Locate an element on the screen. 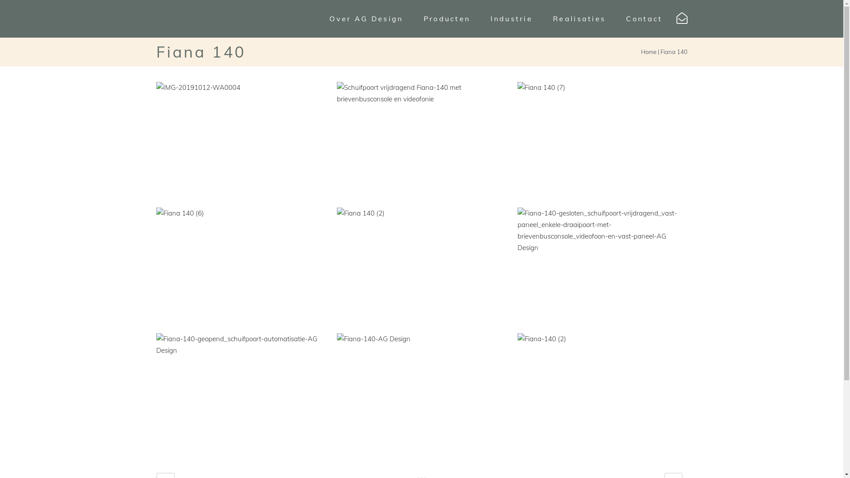 This screenshot has width=850, height=478. Realisaties is located at coordinates (579, 19).